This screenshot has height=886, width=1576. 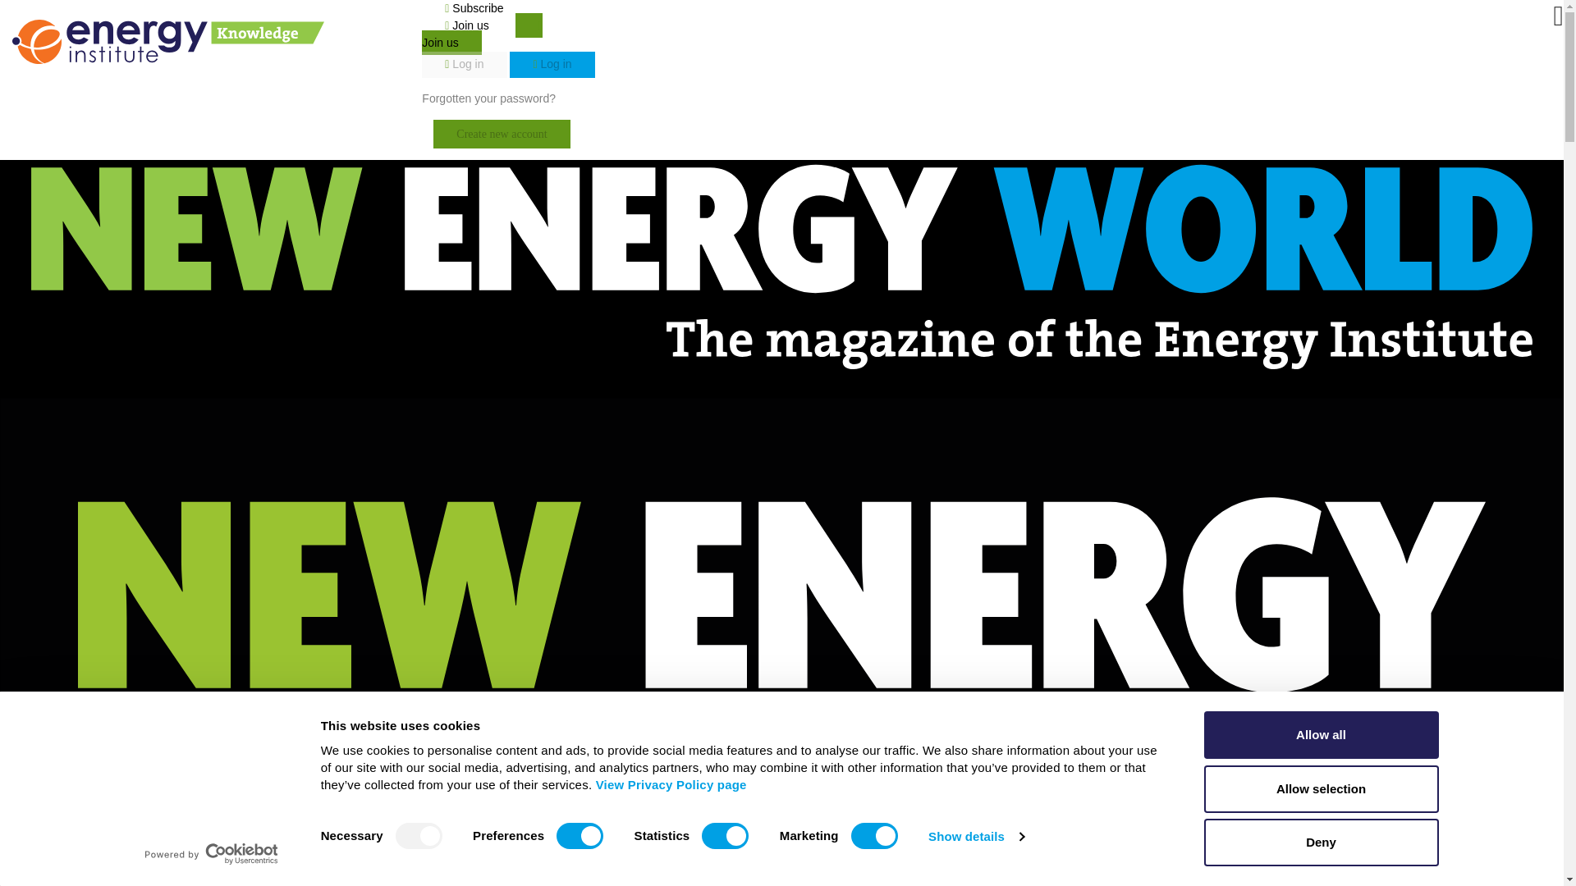 I want to click on Submit, so click(x=1047, y=105).